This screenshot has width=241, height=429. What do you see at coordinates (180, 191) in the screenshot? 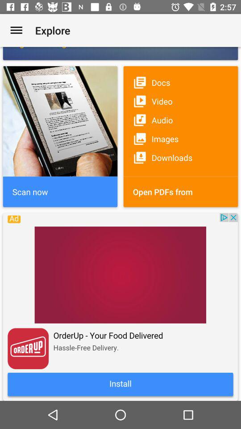
I see `go to open pdfs form` at bounding box center [180, 191].